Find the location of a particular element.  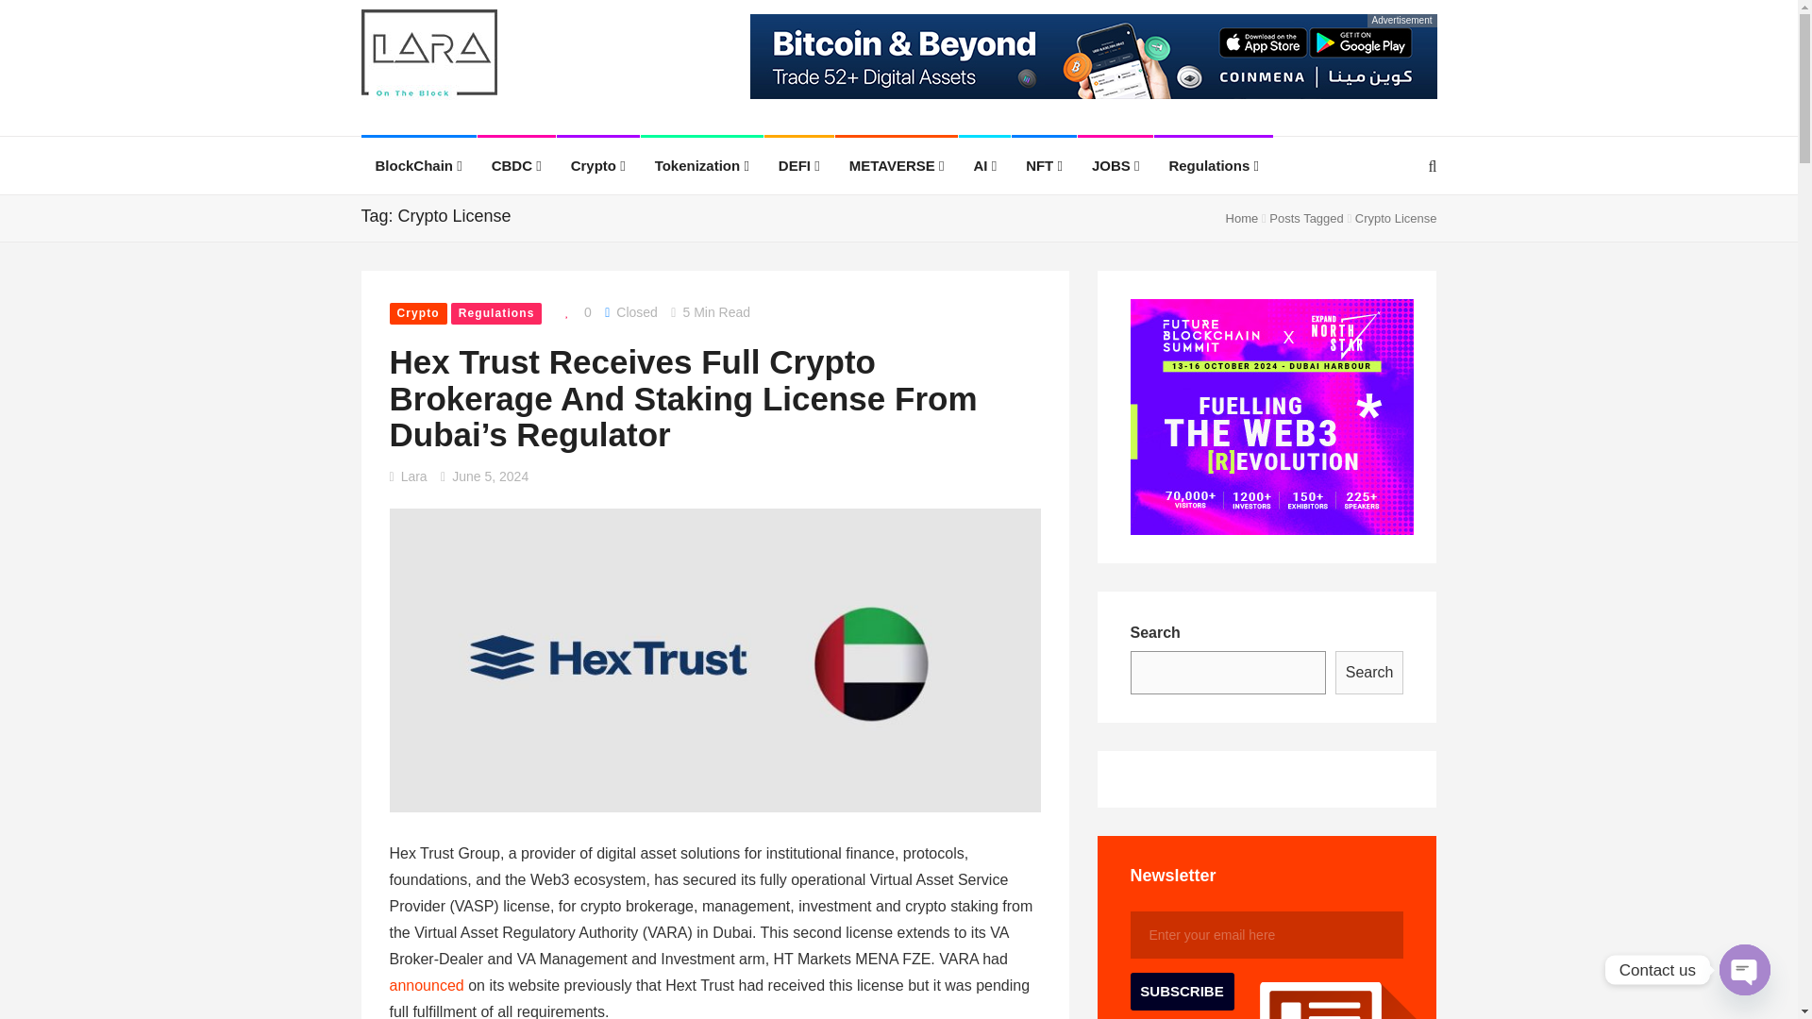

Like this is located at coordinates (574, 311).